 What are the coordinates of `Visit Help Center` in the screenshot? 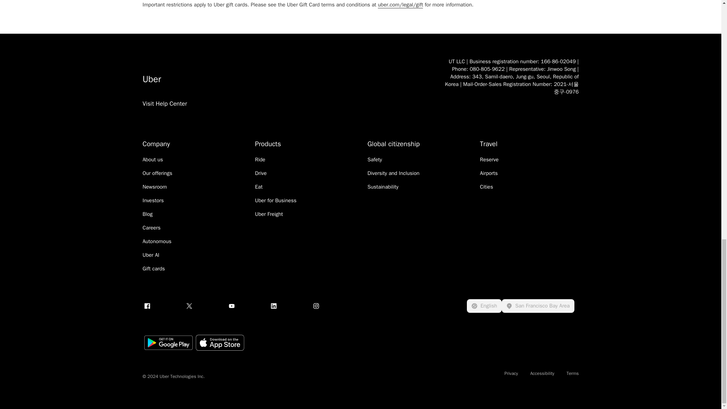 It's located at (164, 113).